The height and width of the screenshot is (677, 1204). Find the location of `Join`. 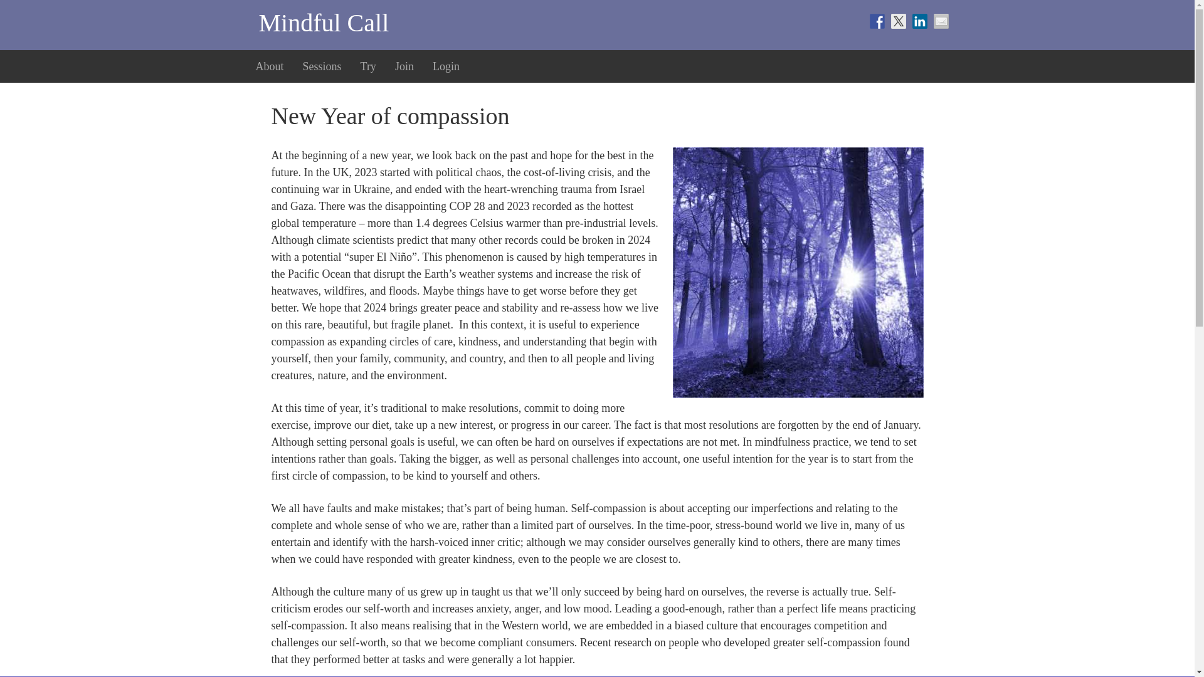

Join is located at coordinates (404, 66).